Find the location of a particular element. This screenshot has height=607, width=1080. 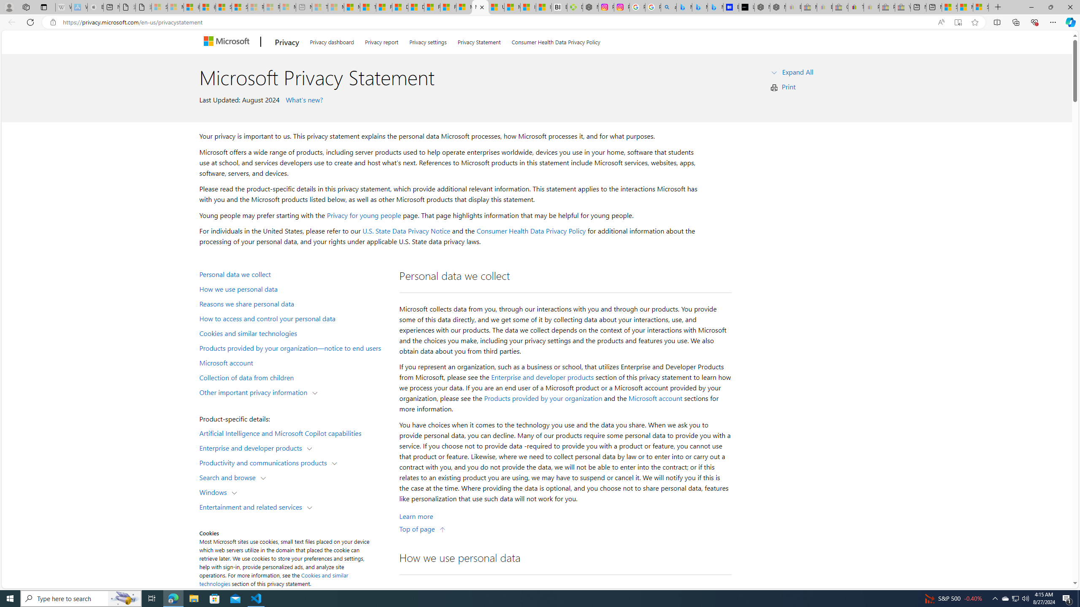

Payments Terms of Use | eBay.com - Sleeping is located at coordinates (872, 7).